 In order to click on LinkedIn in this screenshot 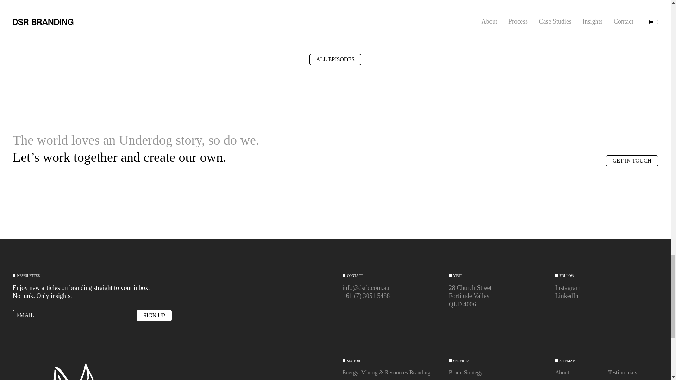, I will do `click(567, 296)`.